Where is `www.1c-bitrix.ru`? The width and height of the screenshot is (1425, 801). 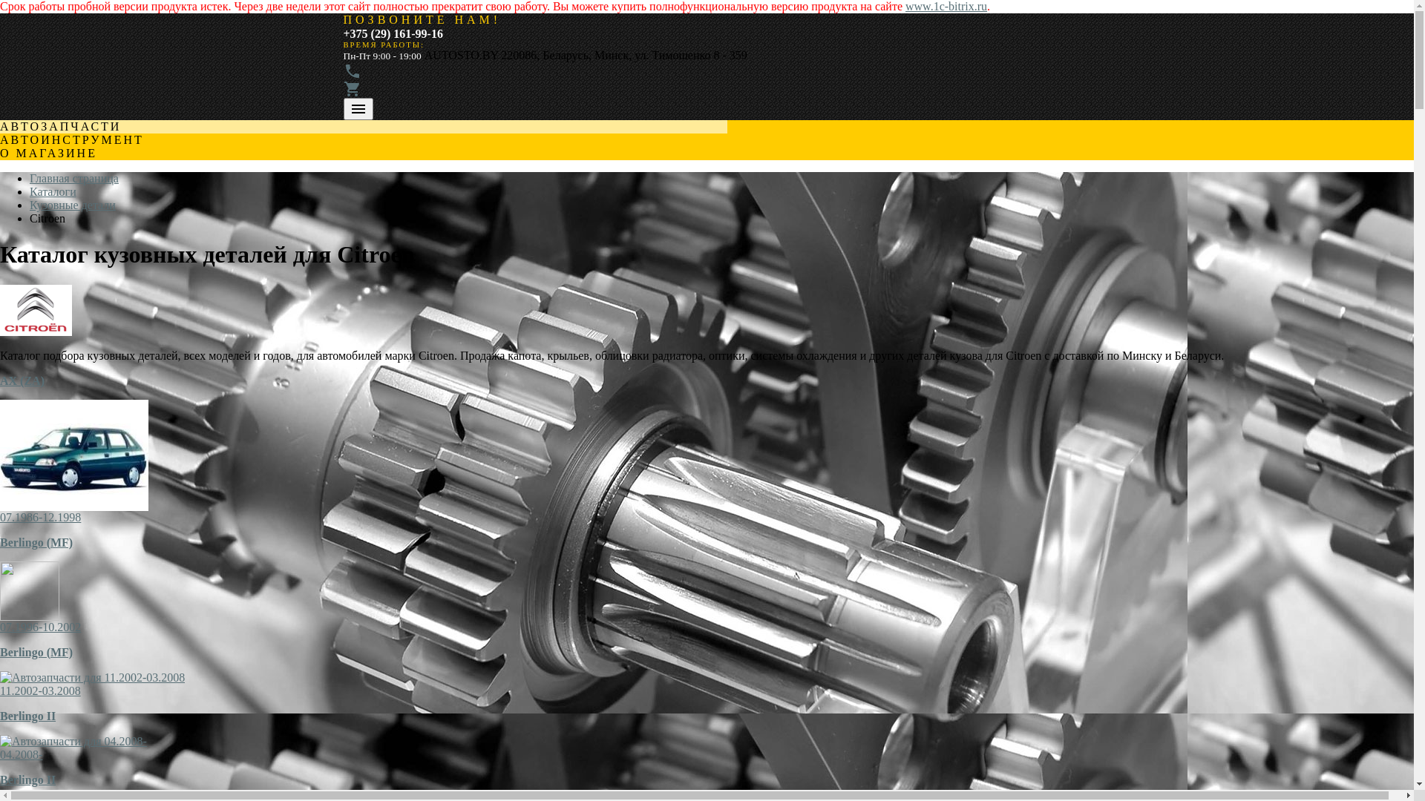 www.1c-bitrix.ru is located at coordinates (946, 6).